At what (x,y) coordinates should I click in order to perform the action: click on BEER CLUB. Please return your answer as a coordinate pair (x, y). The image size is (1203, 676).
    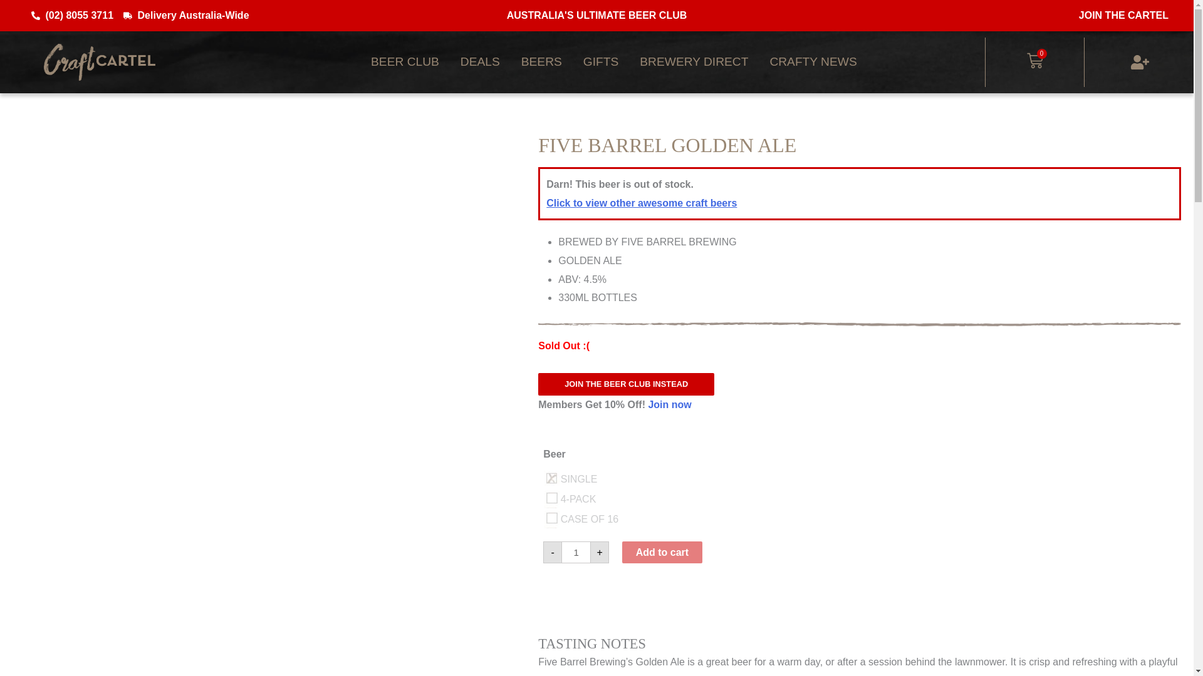
    Looking at the image, I should click on (405, 61).